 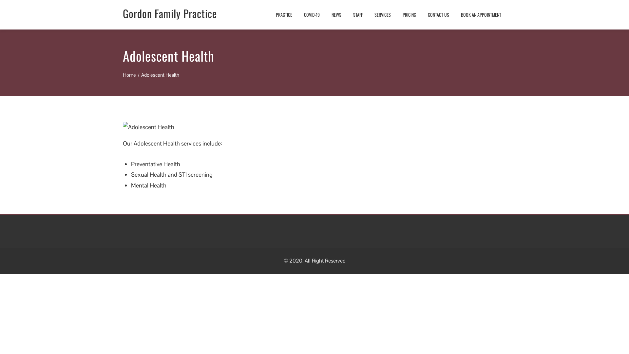 What do you see at coordinates (170, 13) in the screenshot?
I see `Gordon Family Practice` at bounding box center [170, 13].